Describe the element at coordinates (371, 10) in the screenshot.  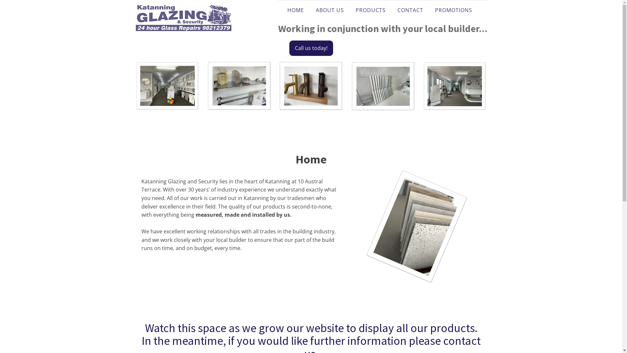
I see `PRODUCTS` at that location.